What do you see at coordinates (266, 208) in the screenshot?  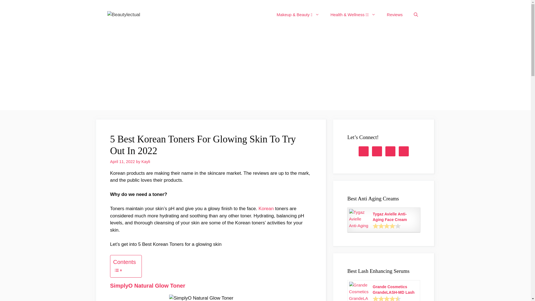 I see `Korean` at bounding box center [266, 208].